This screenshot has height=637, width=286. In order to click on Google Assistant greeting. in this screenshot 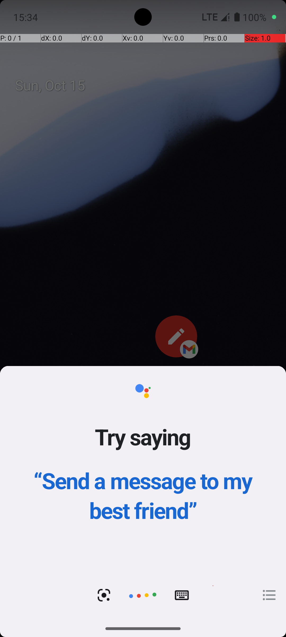, I will do `click(143, 493)`.